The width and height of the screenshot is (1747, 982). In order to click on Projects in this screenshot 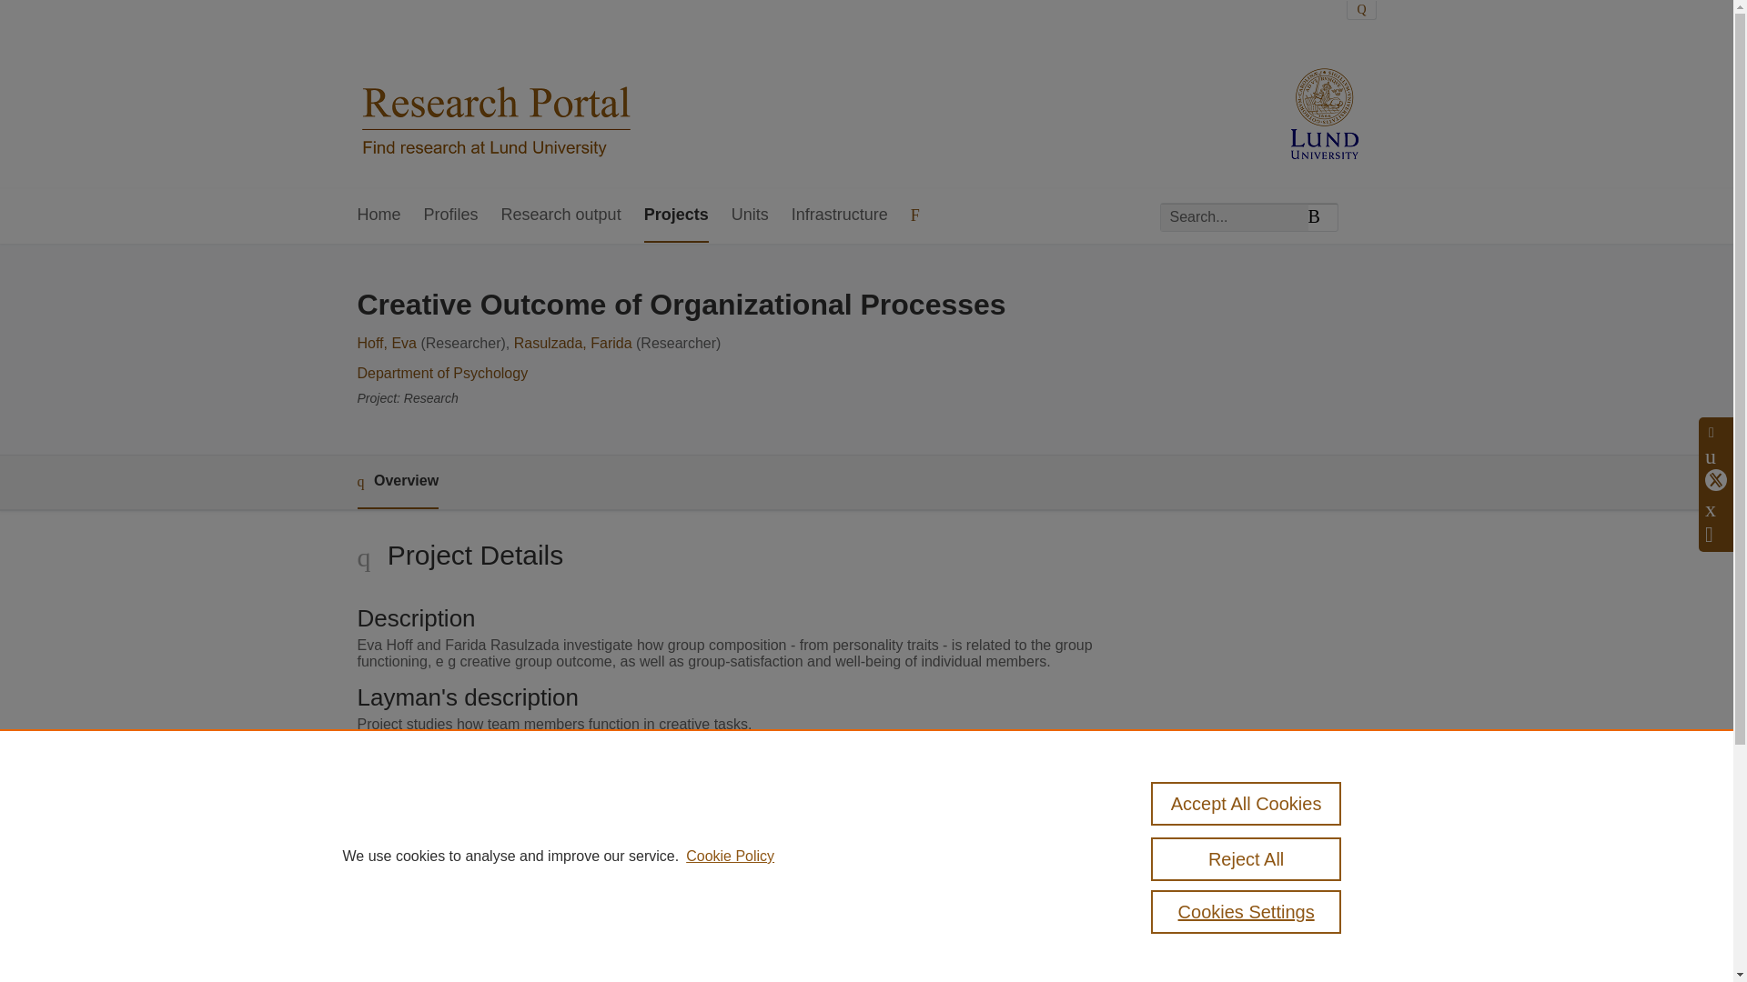, I will do `click(677, 215)`.